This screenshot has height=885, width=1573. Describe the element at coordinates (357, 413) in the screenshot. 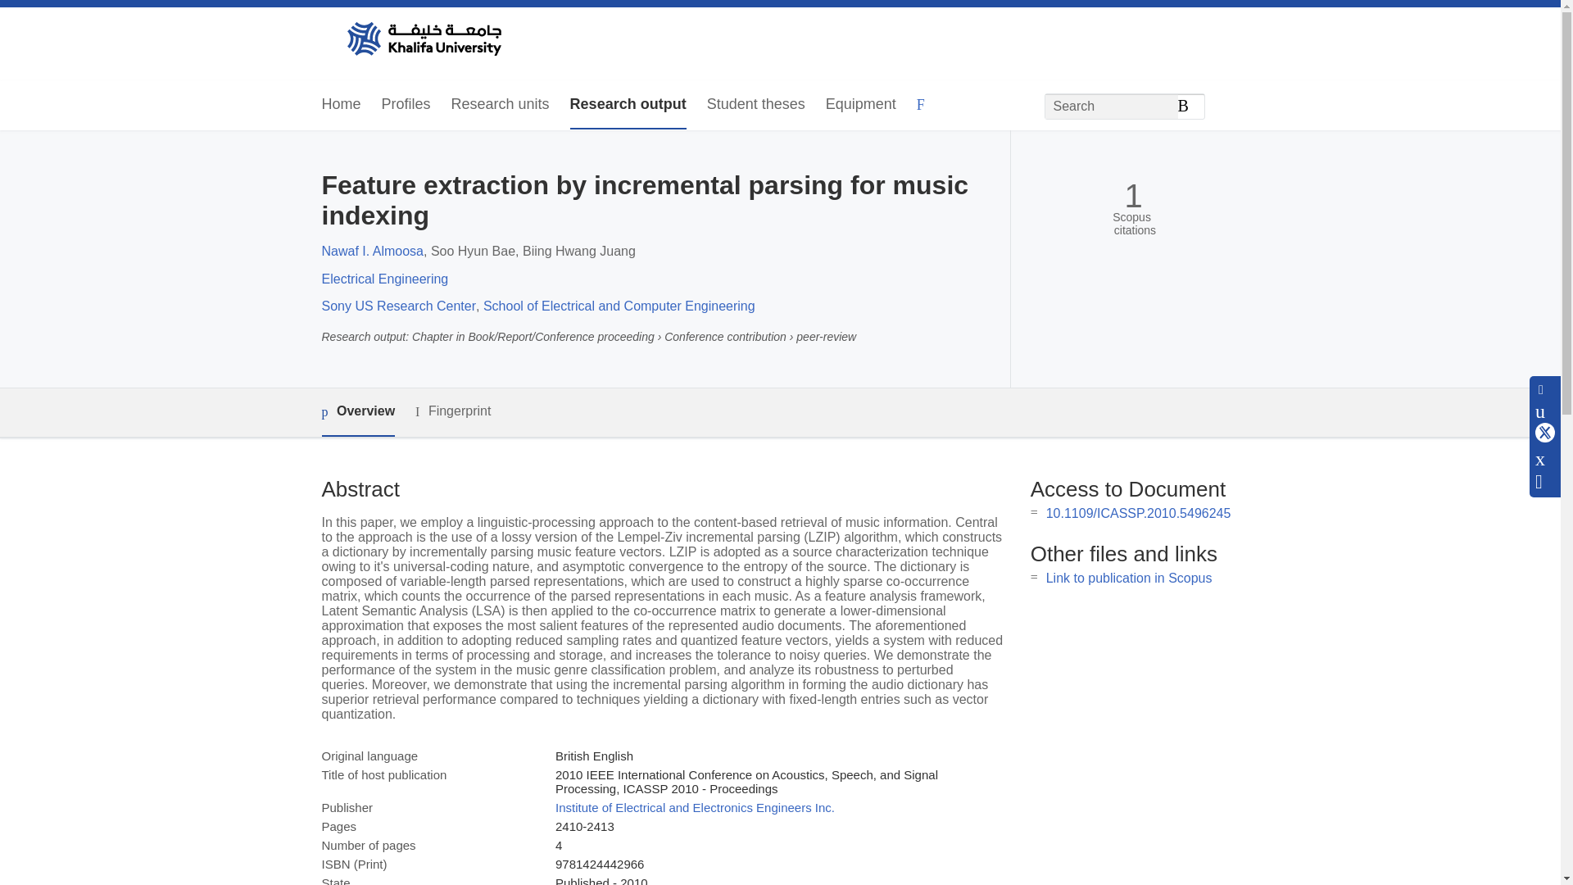

I see `Overview` at that location.